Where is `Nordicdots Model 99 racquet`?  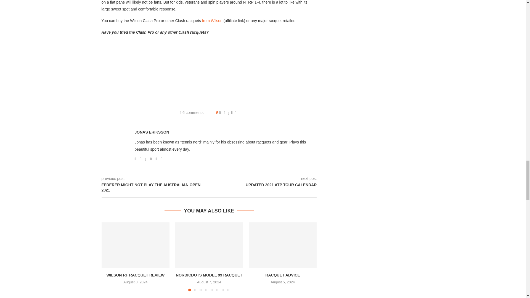
Nordicdots Model 99 racquet is located at coordinates (209, 245).